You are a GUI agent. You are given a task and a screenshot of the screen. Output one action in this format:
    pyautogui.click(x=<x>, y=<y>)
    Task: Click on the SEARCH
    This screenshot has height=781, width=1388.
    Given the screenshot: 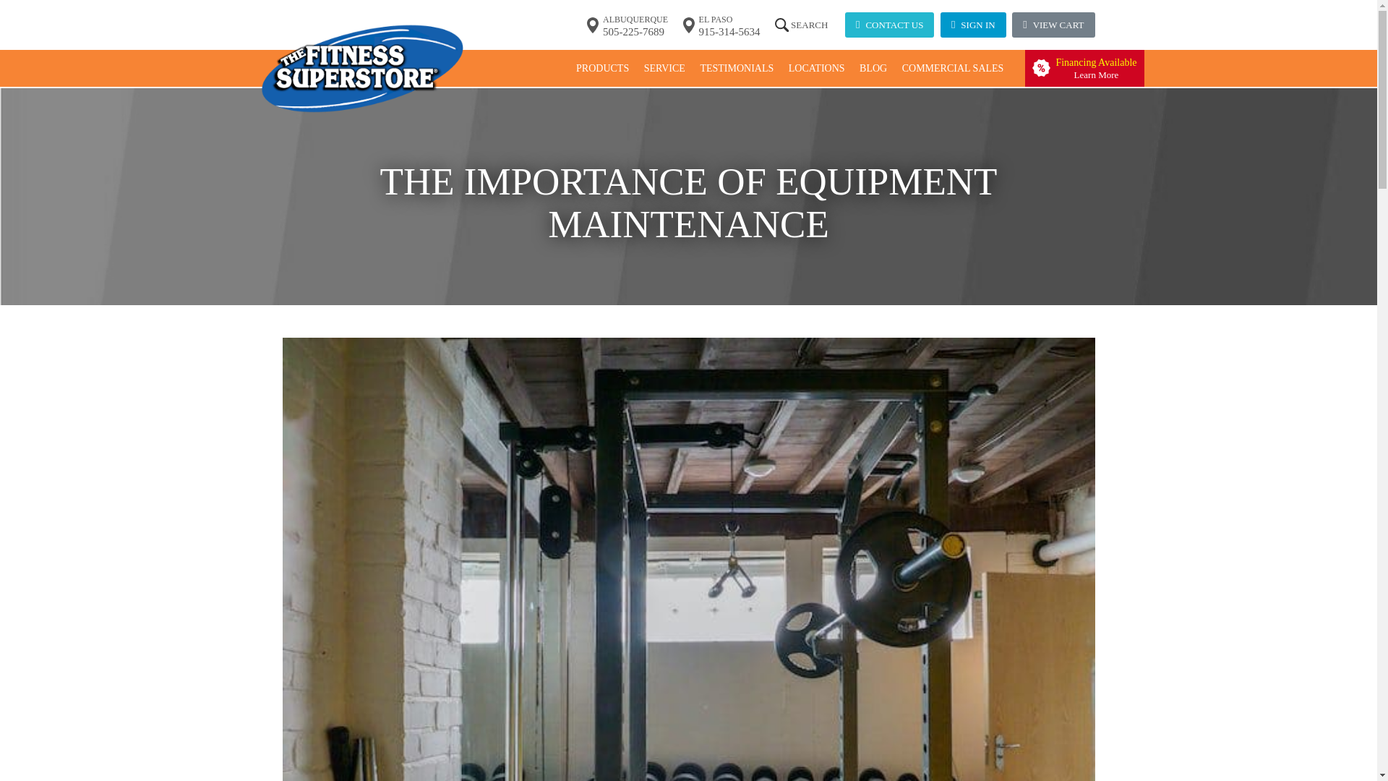 What is the action you would take?
    pyautogui.click(x=798, y=25)
    